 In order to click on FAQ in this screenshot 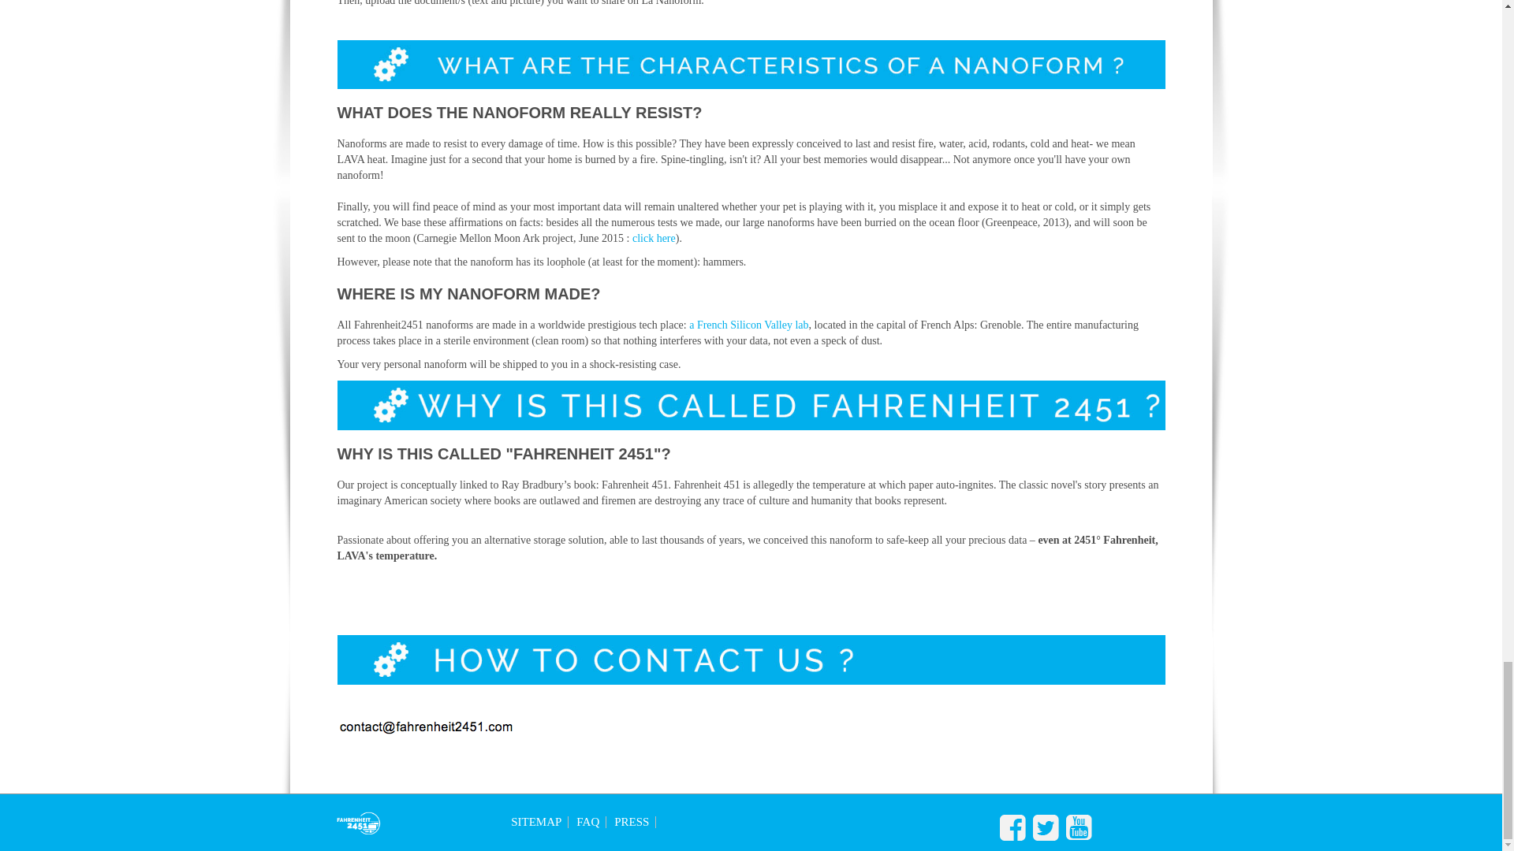, I will do `click(591, 821)`.